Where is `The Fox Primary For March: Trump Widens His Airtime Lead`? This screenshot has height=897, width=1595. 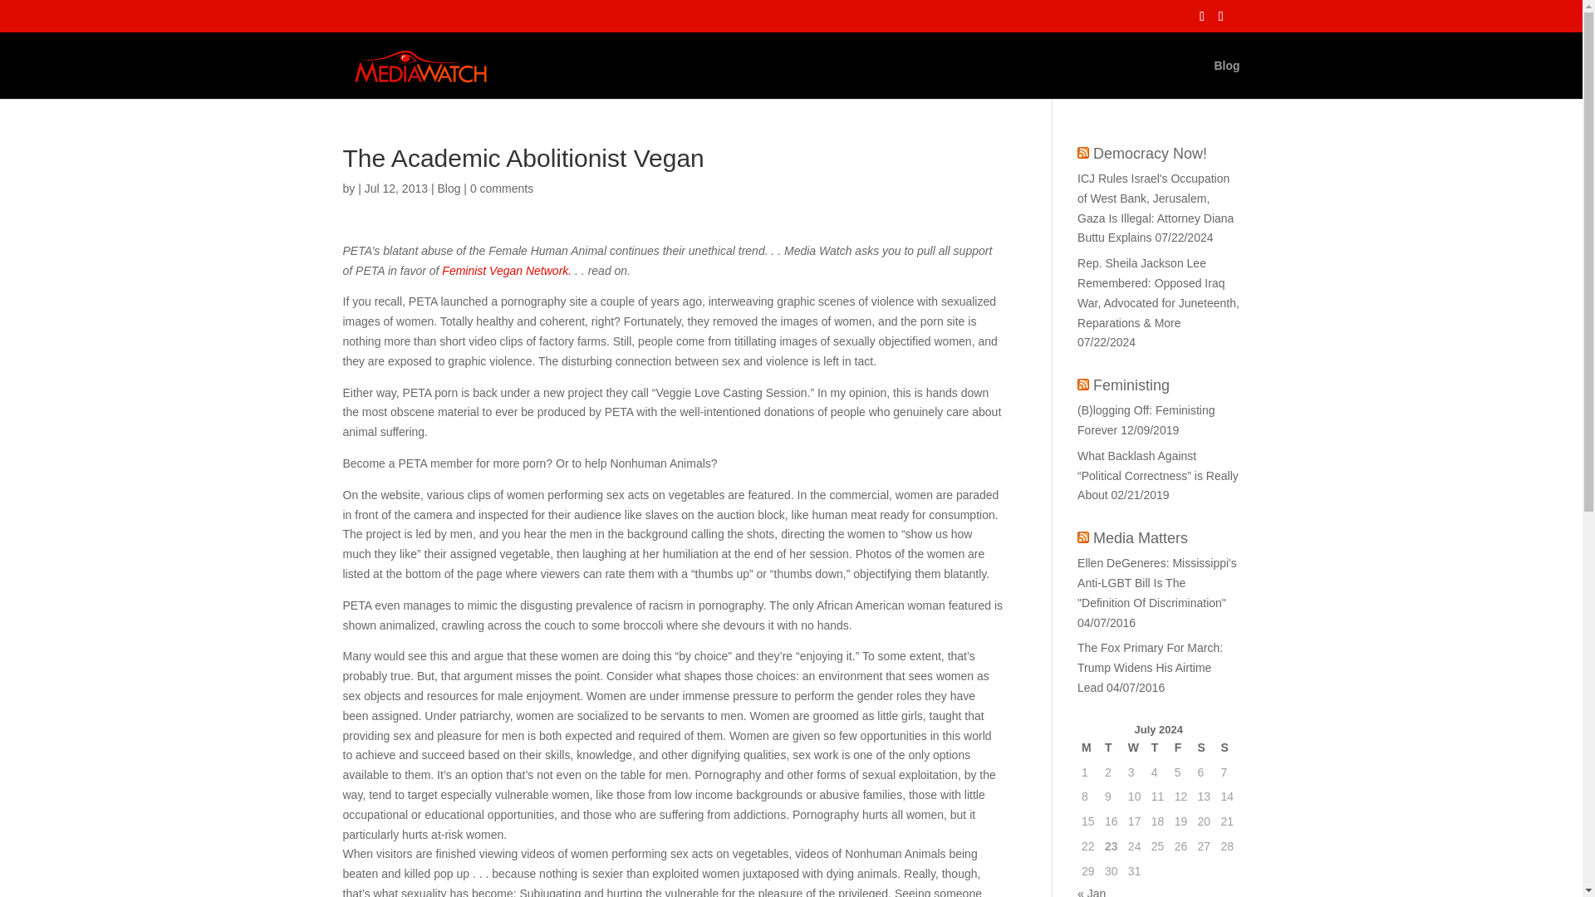 The Fox Primary For March: Trump Widens His Airtime Lead is located at coordinates (1150, 668).